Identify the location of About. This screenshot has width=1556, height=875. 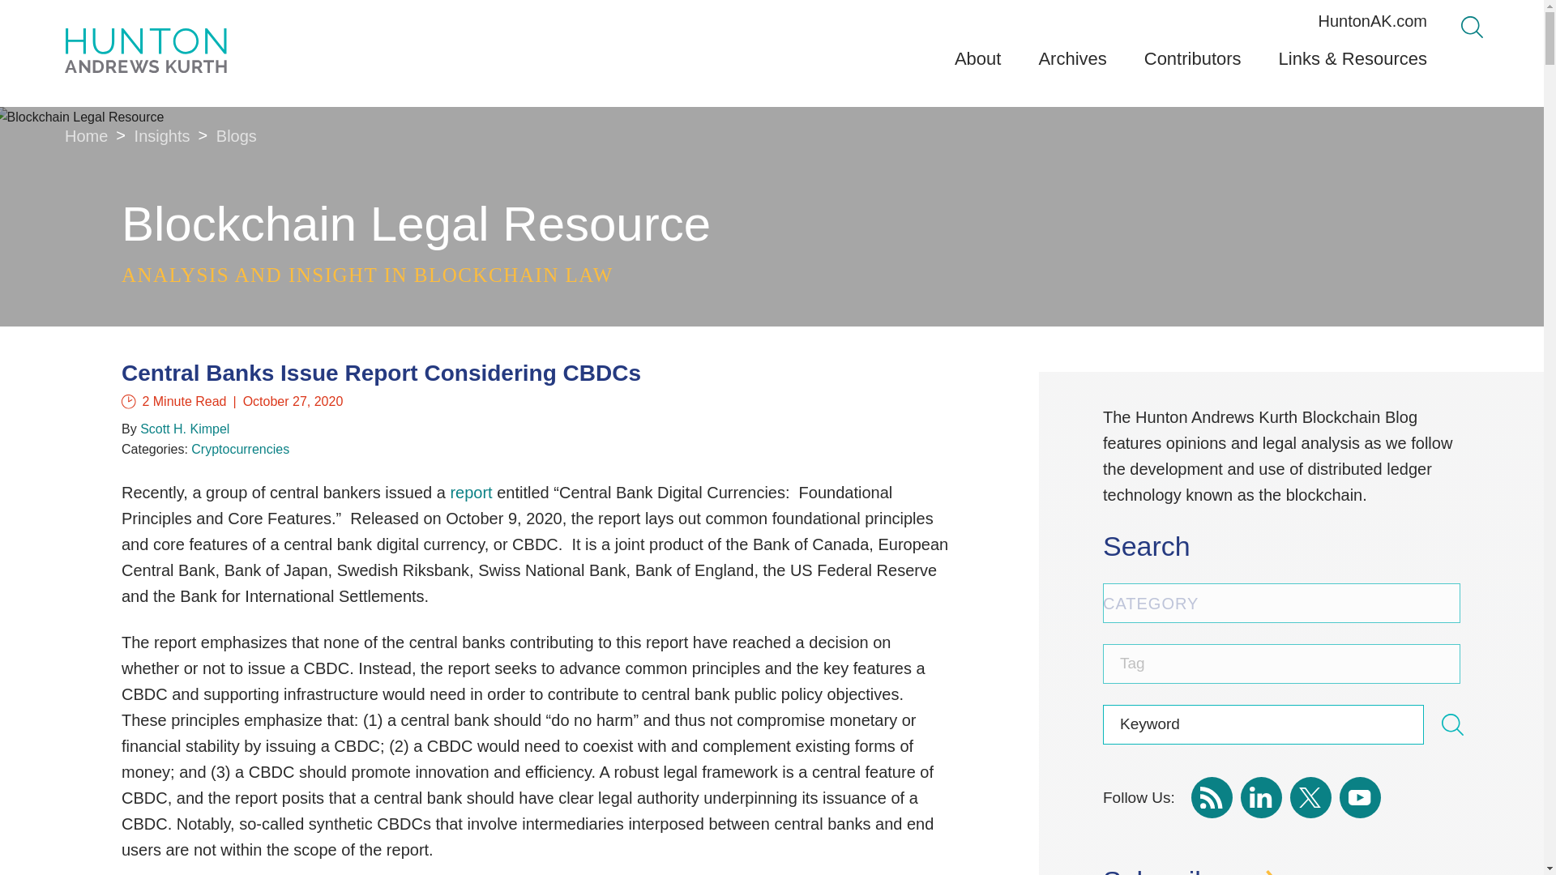
(978, 65).